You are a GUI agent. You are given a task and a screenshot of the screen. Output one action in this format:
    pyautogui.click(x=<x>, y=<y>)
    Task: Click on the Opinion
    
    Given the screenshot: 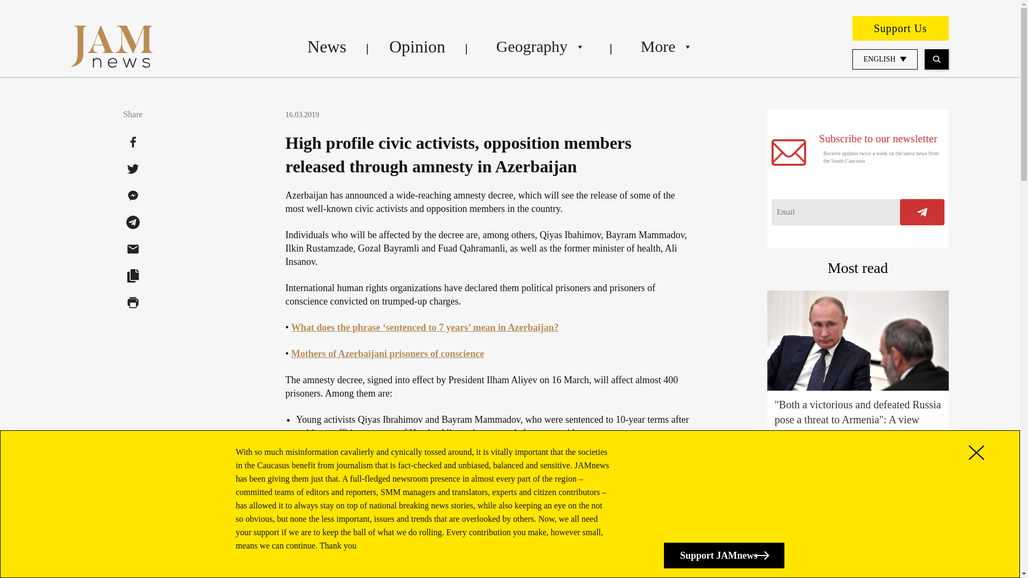 What is the action you would take?
    pyautogui.click(x=417, y=46)
    